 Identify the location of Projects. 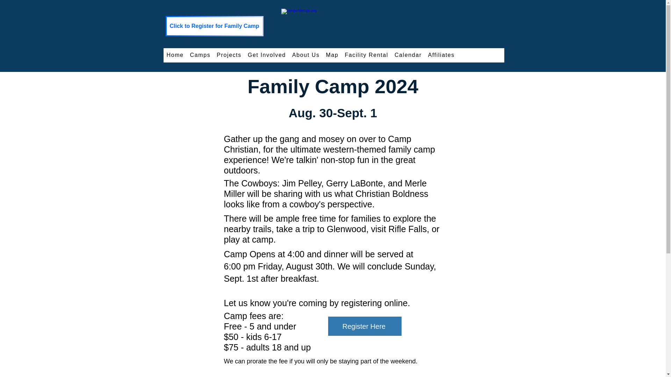
(229, 55).